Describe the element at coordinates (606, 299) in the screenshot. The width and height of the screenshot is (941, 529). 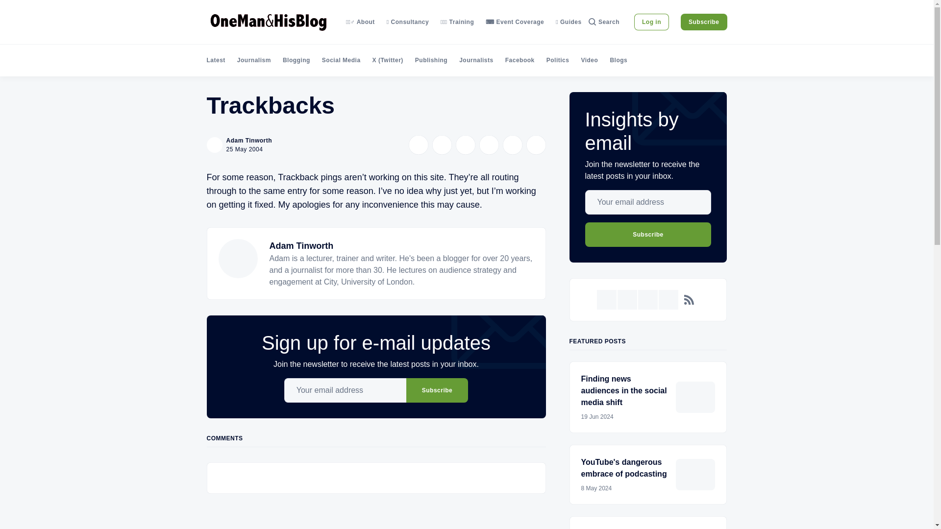
I see `Twitter` at that location.